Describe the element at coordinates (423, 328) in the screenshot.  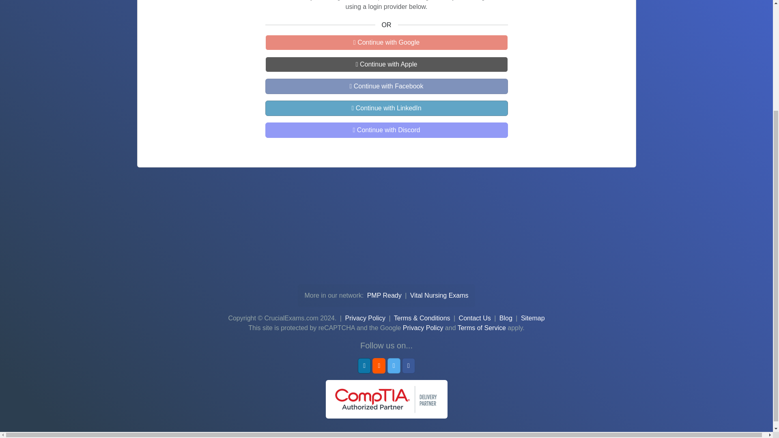
I see `Privacy Policy` at that location.